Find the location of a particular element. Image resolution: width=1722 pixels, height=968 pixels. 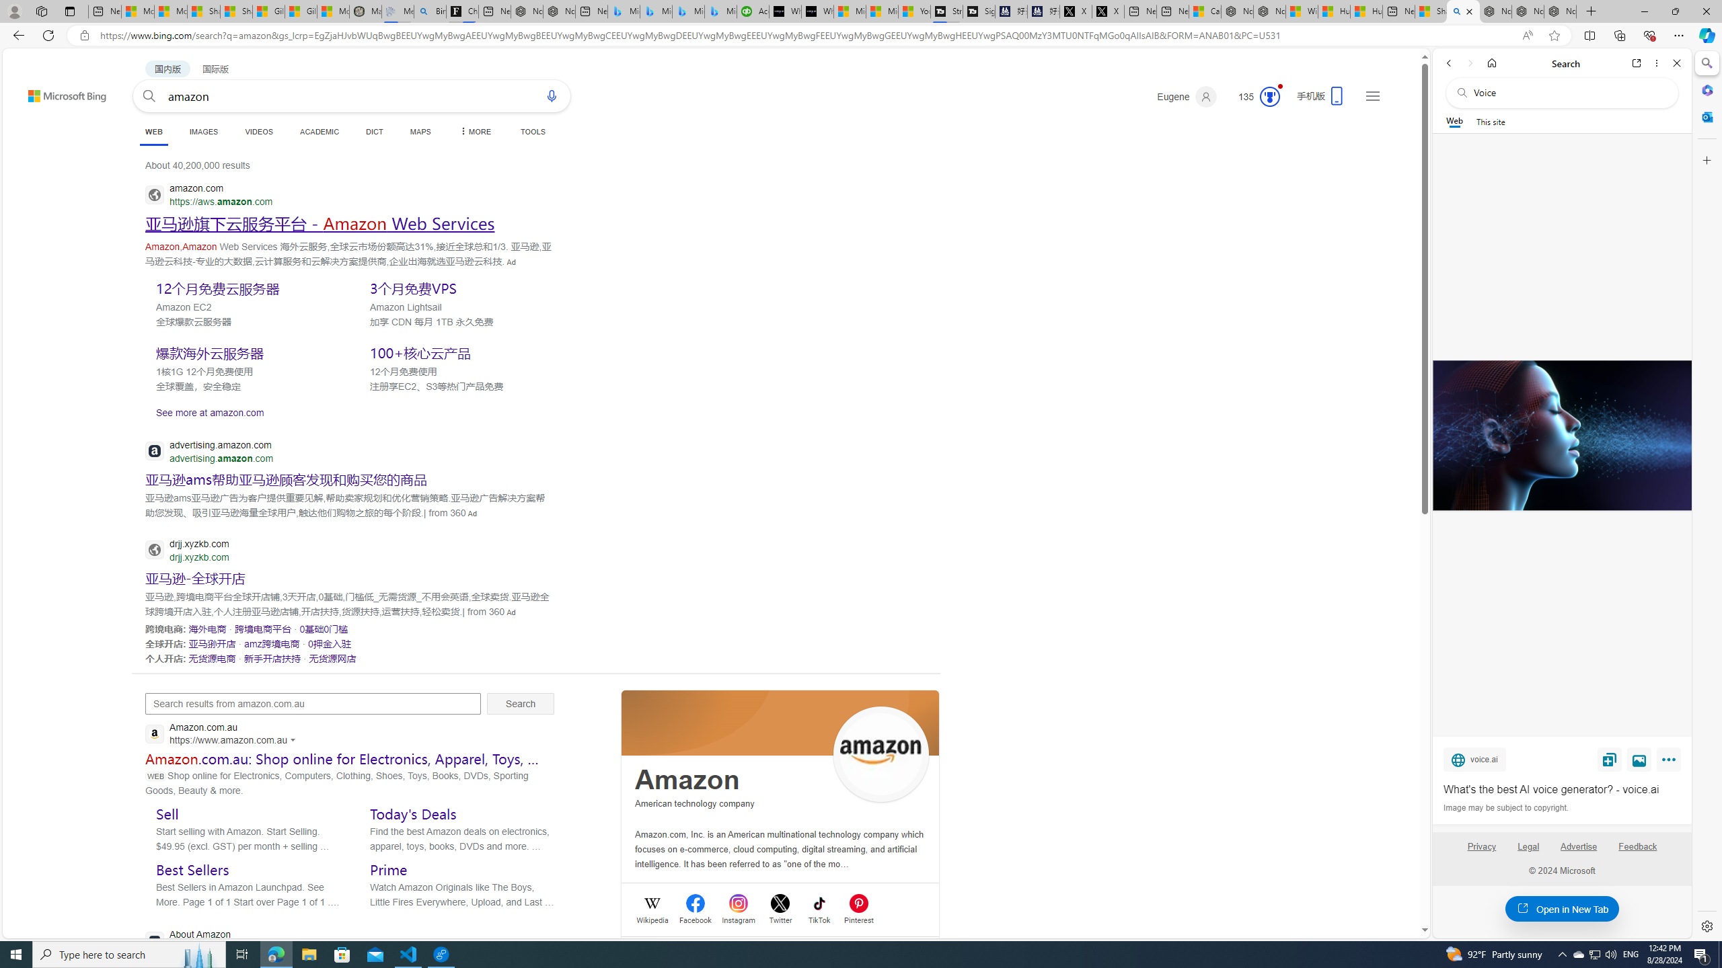

Search is located at coordinates (1706, 63).